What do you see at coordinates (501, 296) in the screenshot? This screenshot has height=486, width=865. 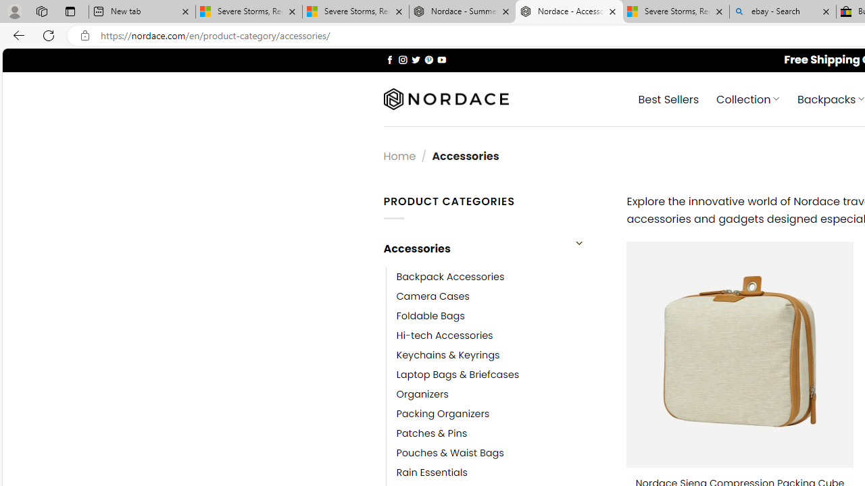 I see `Camera Cases` at bounding box center [501, 296].